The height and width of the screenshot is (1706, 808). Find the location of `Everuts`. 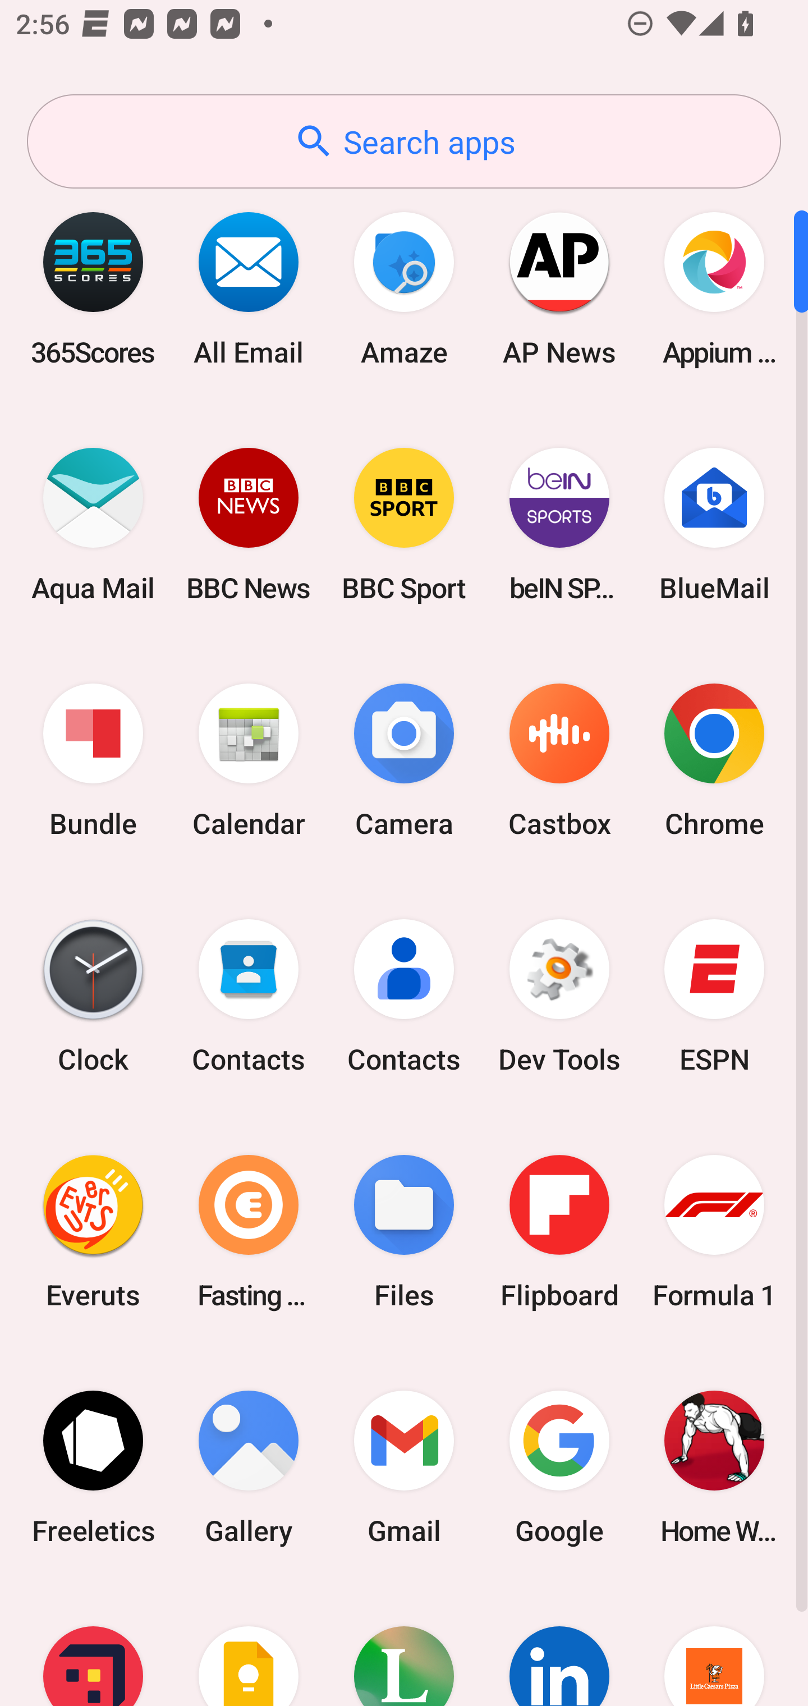

Everuts is located at coordinates (93, 1231).